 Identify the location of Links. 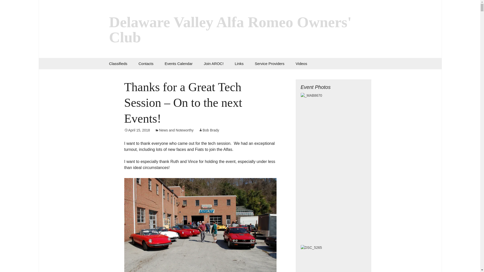
(239, 63).